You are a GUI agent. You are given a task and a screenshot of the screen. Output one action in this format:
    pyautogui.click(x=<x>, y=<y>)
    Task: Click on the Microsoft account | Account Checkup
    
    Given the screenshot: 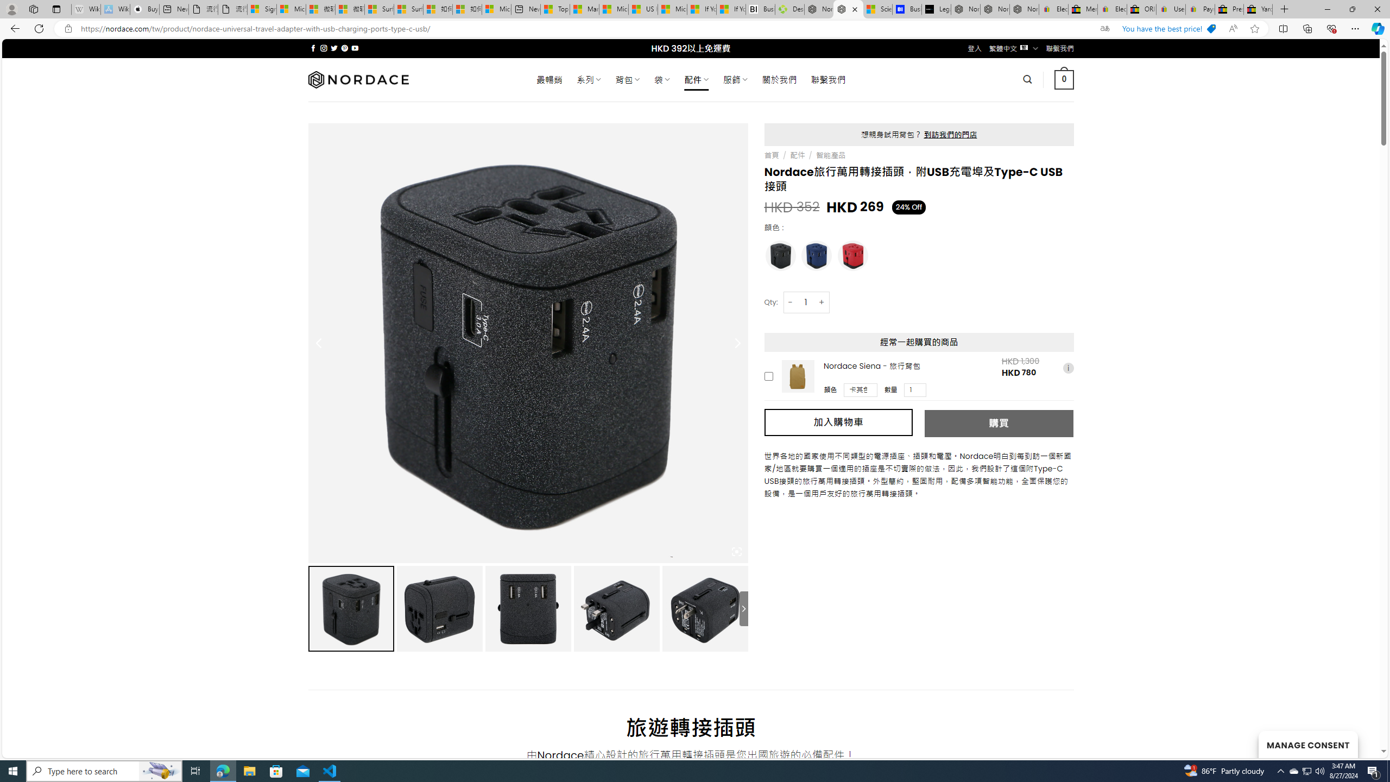 What is the action you would take?
    pyautogui.click(x=496, y=9)
    